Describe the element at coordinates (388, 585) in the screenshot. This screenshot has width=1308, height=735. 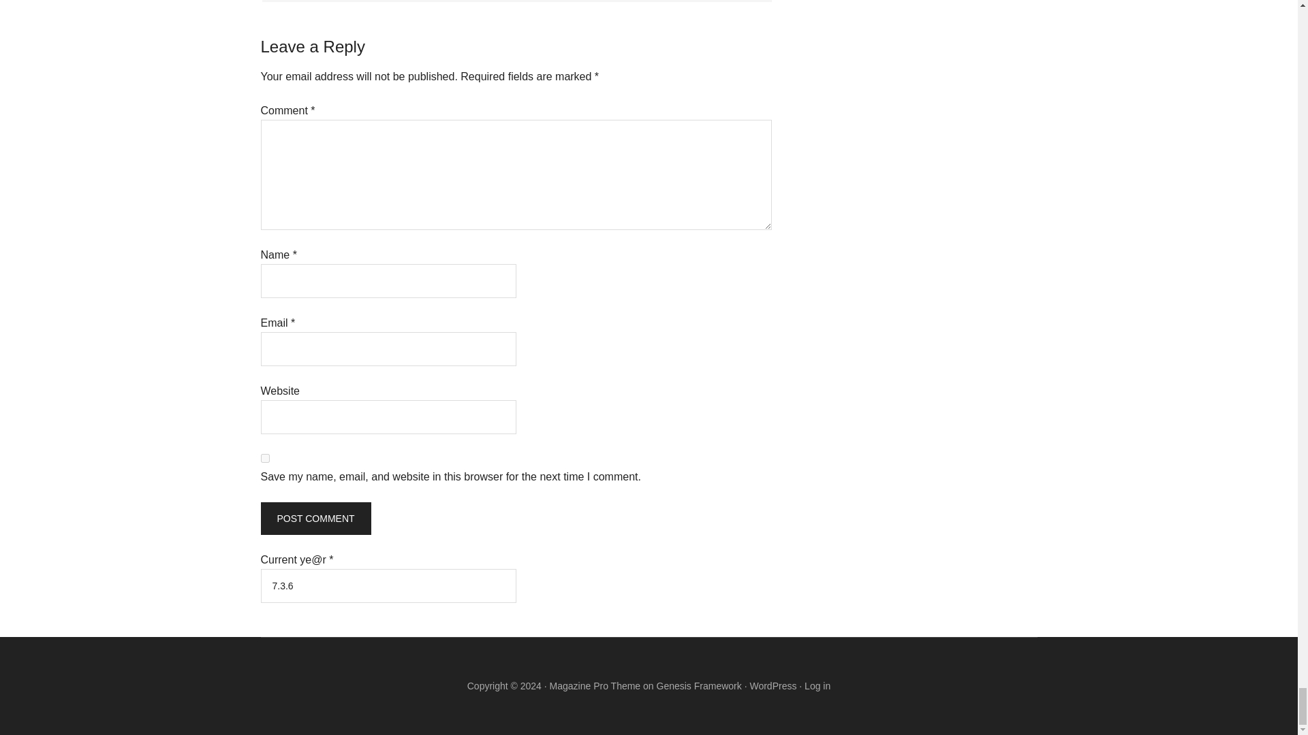
I see `7.3.6` at that location.